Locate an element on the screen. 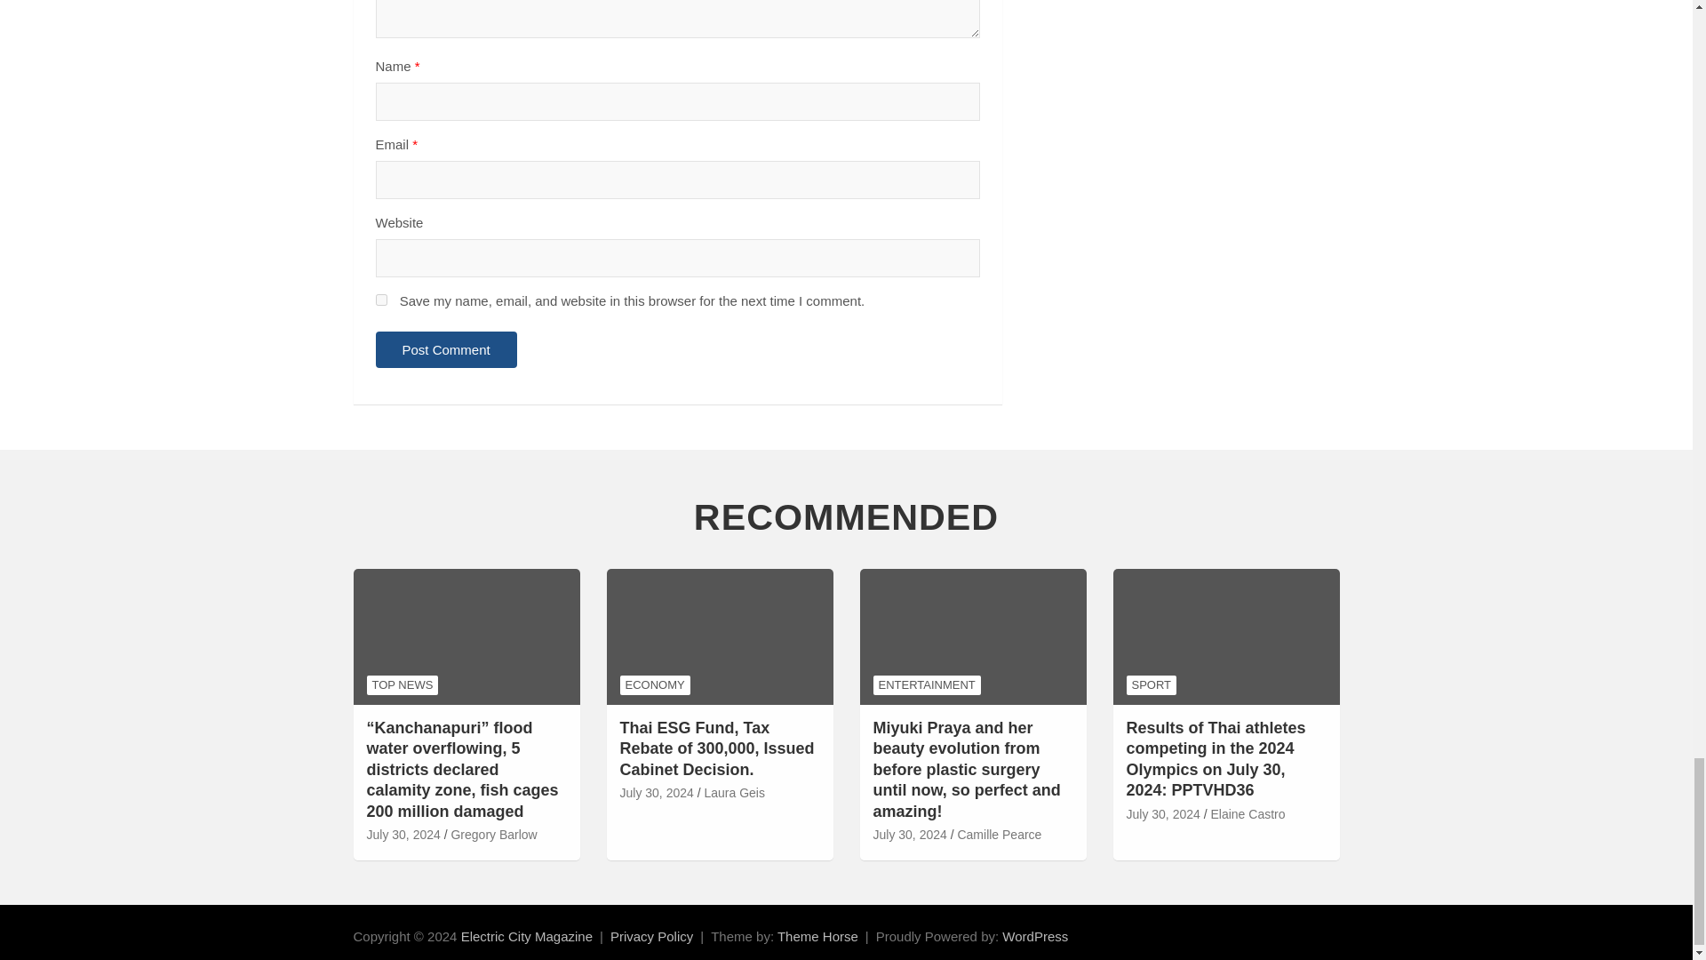  WordPress is located at coordinates (1034, 936).